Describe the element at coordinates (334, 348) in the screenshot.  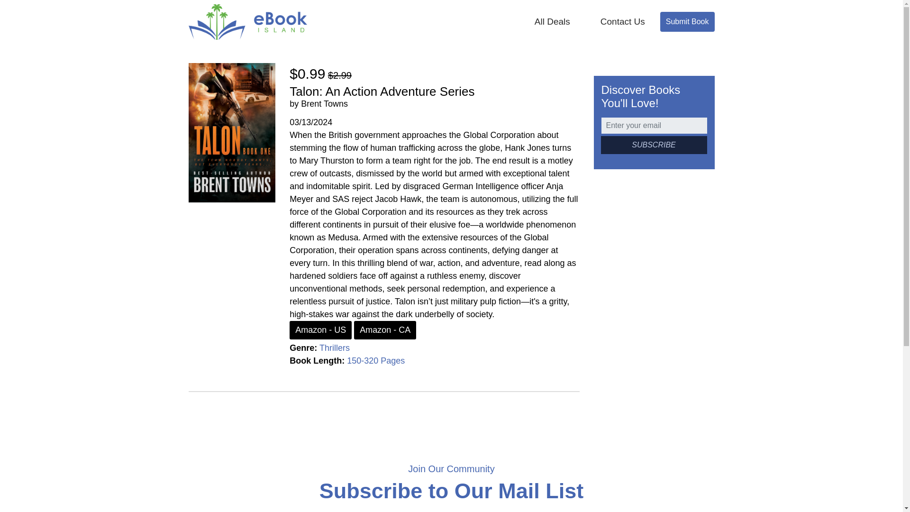
I see `Thrillers` at that location.